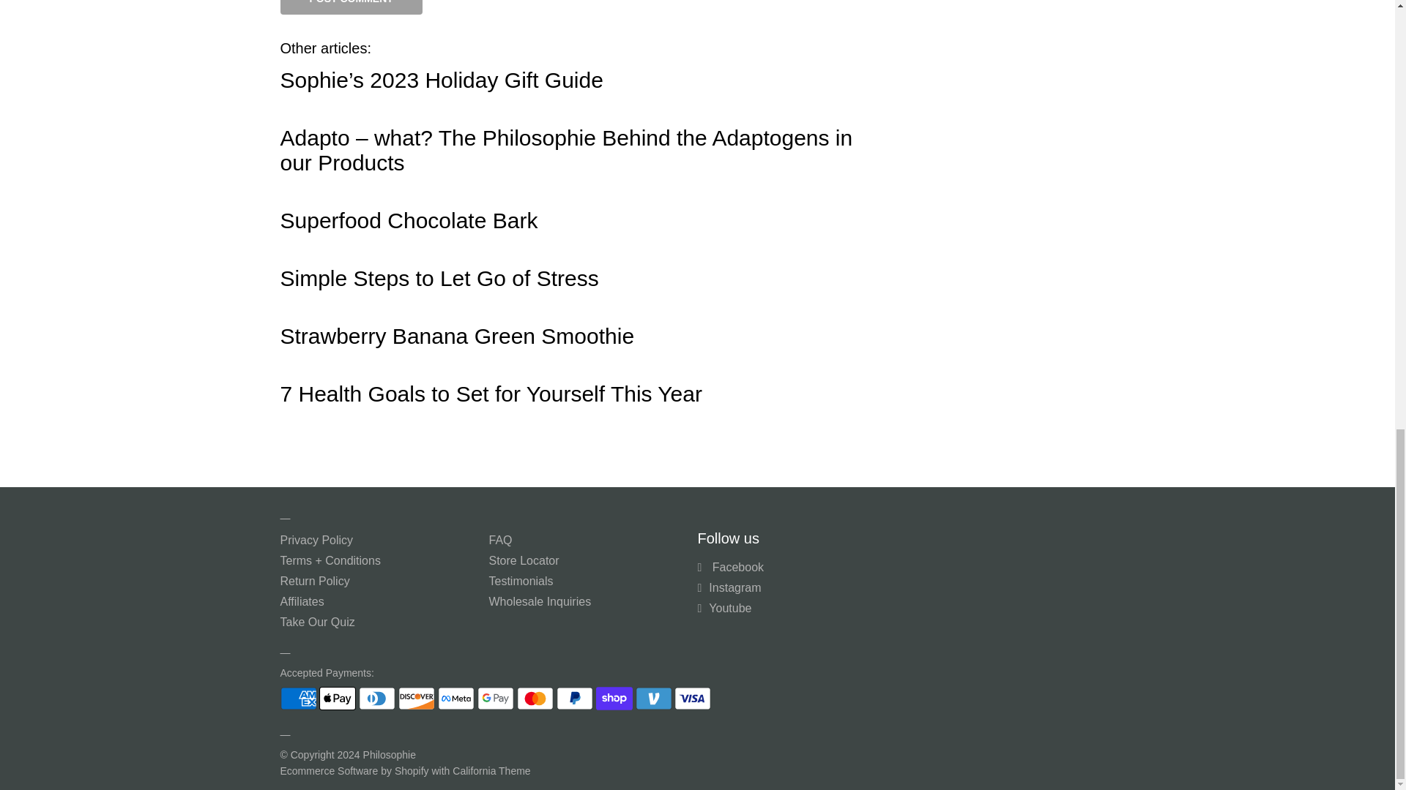 This screenshot has width=1406, height=790. What do you see at coordinates (351, 7) in the screenshot?
I see `Post comment` at bounding box center [351, 7].